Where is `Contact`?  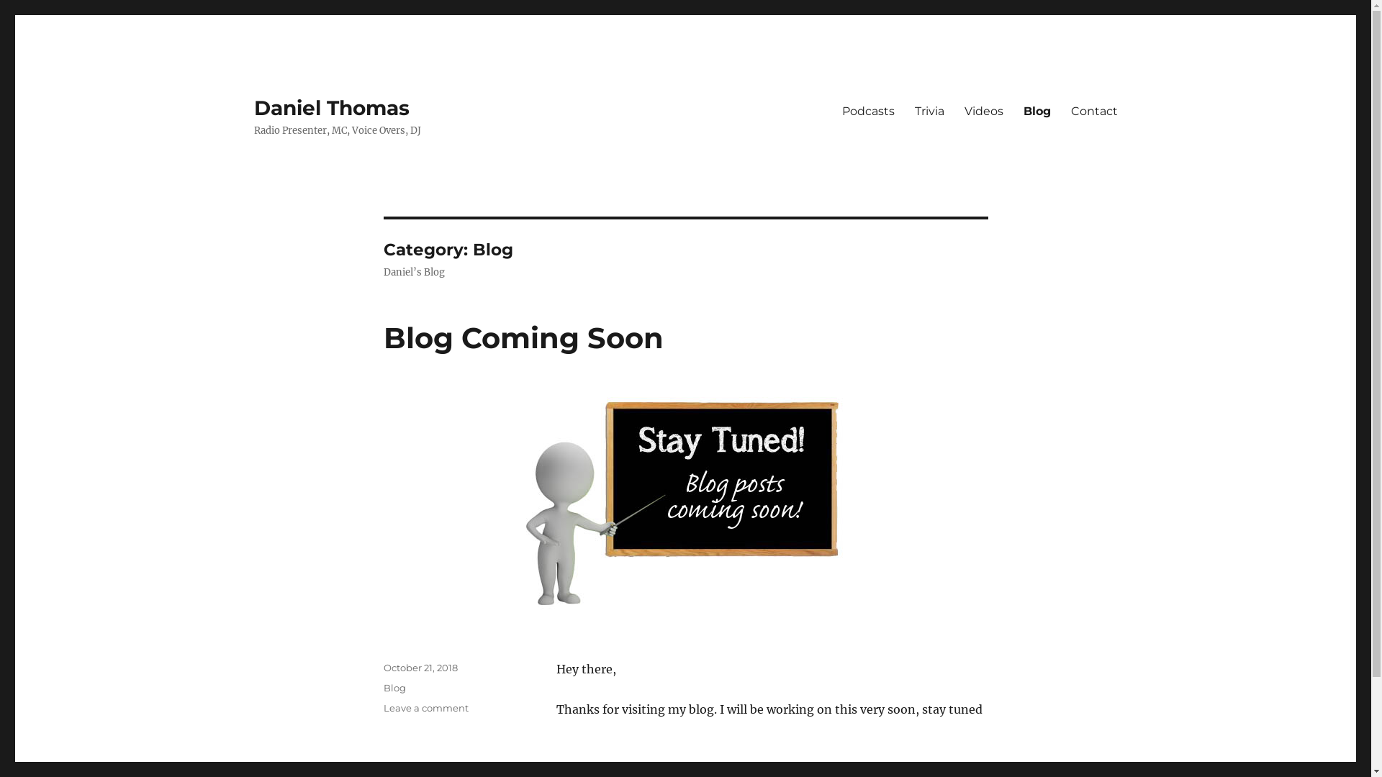
Contact is located at coordinates (1094, 111).